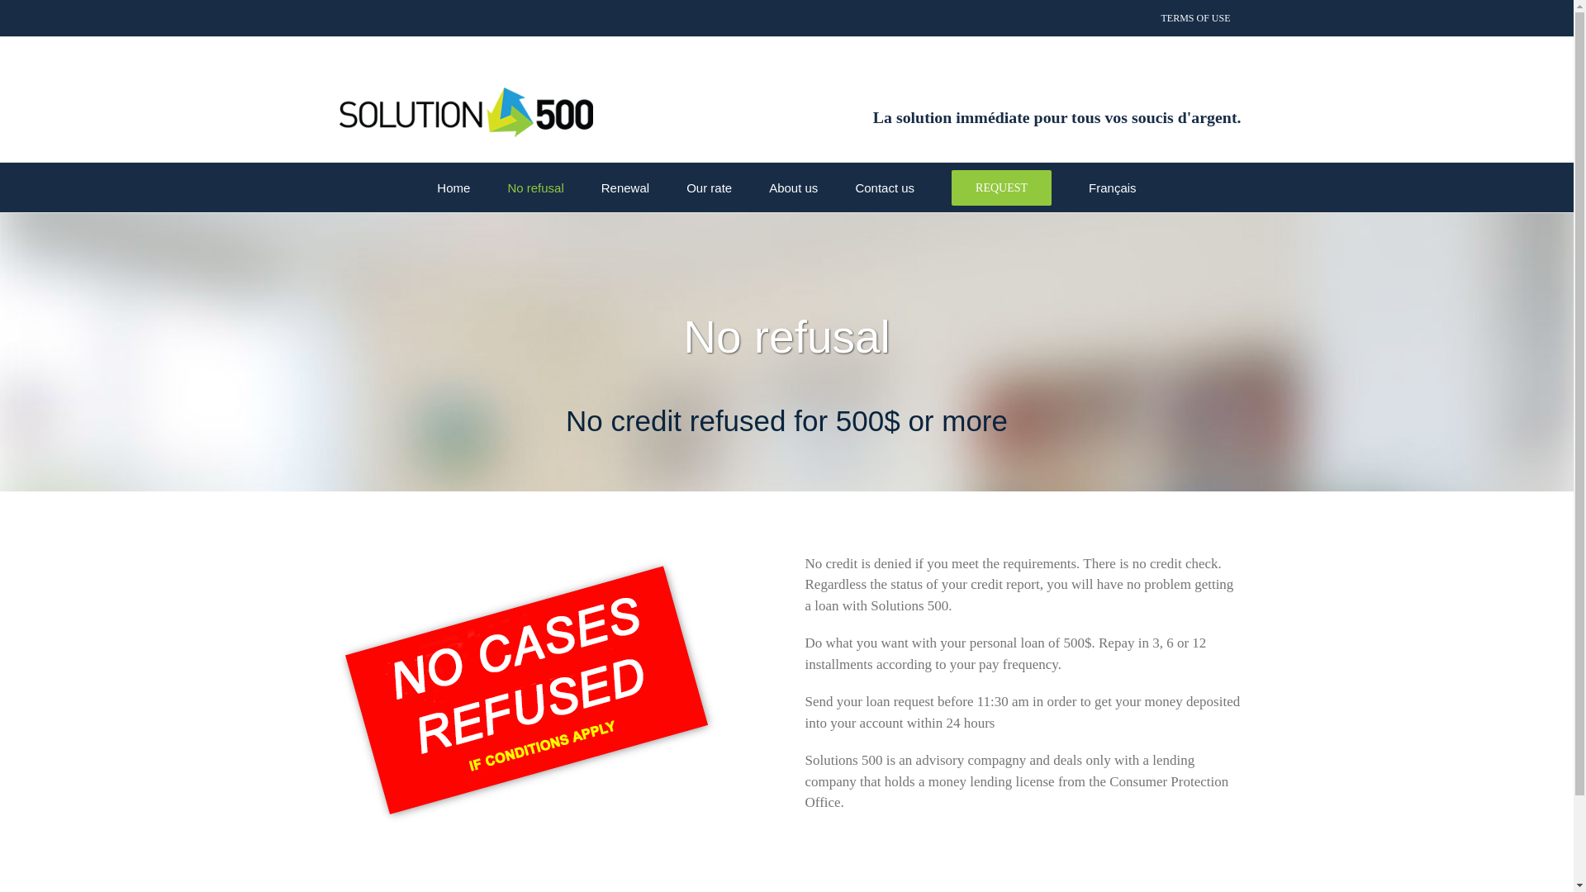 The image size is (1586, 892). I want to click on Contact us, so click(884, 187).